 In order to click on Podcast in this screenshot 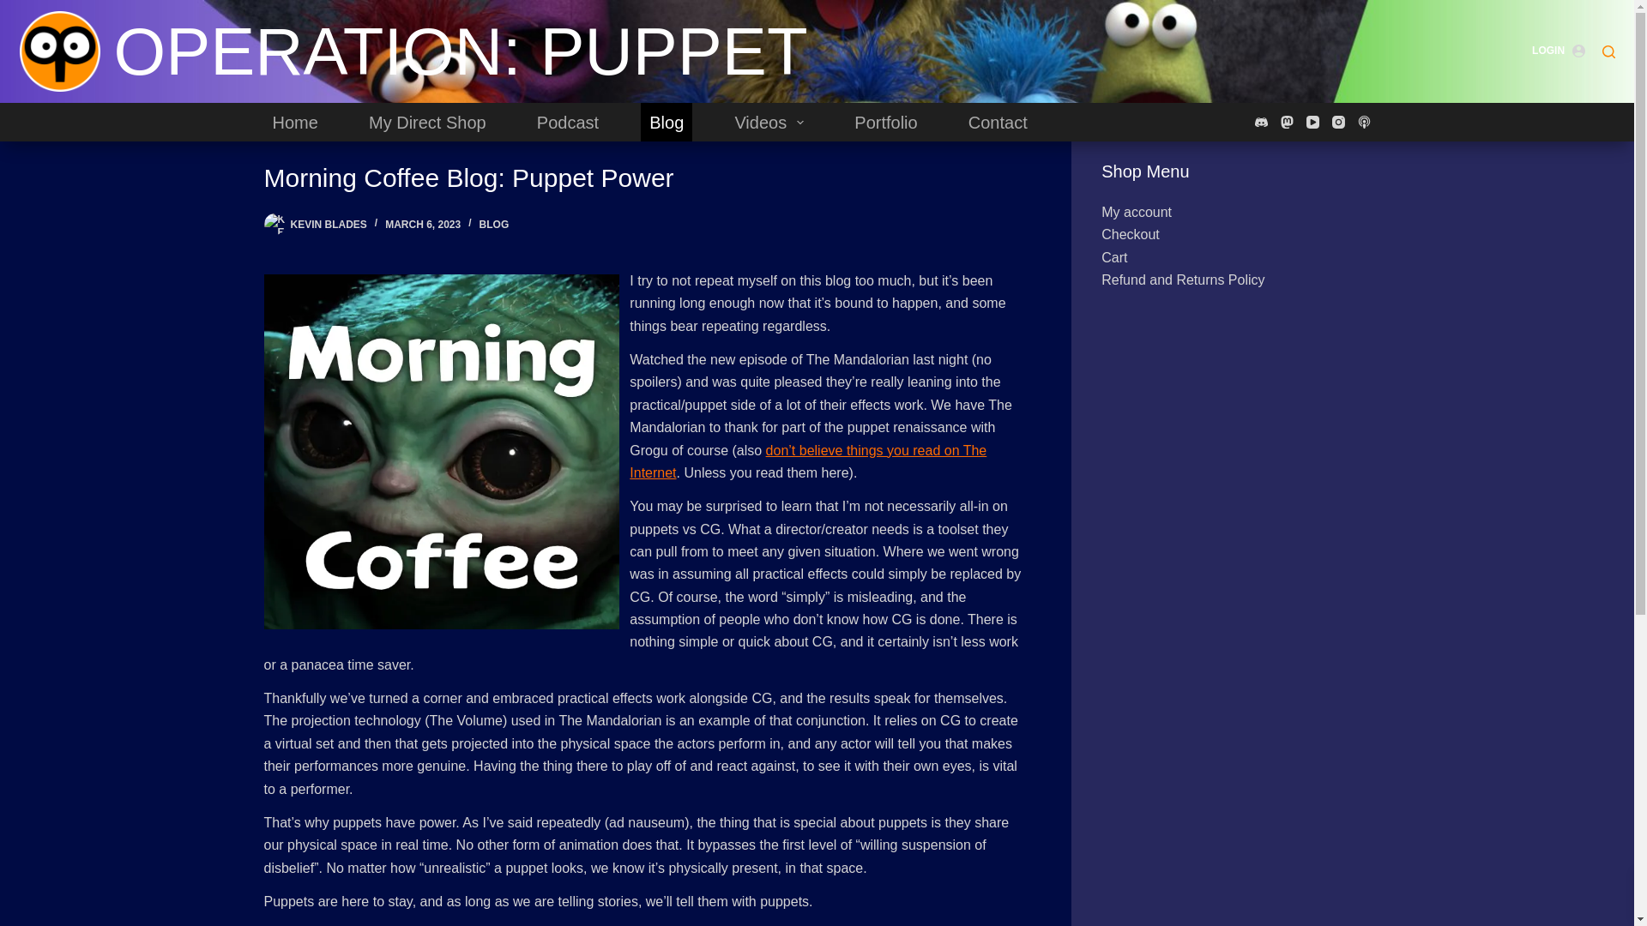, I will do `click(568, 122)`.